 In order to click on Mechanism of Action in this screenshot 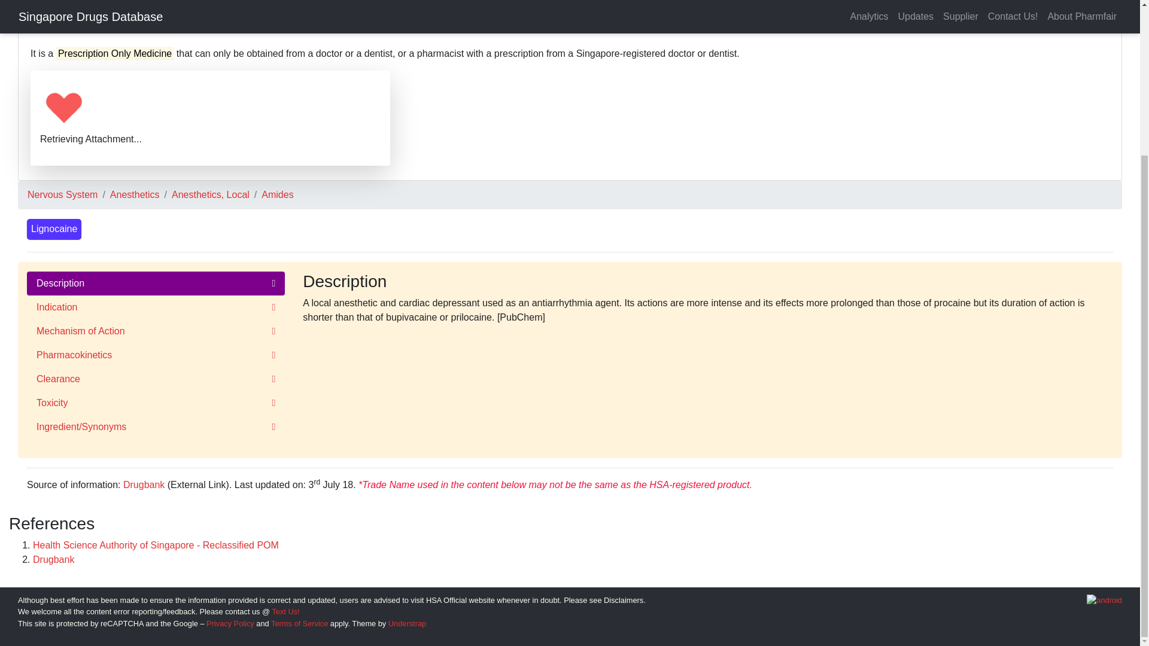, I will do `click(156, 331)`.